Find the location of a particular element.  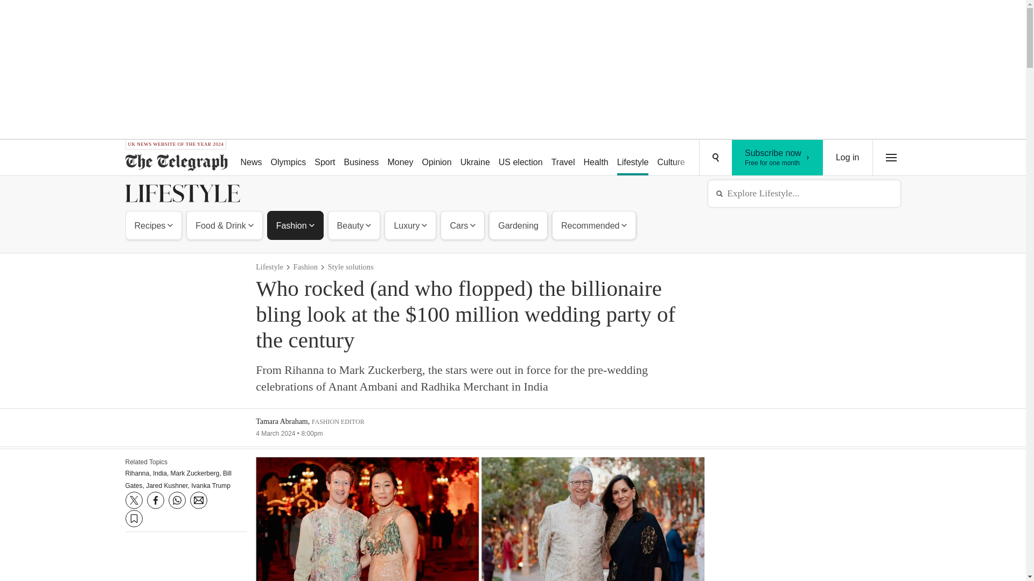

Podcasts is located at coordinates (750, 158).